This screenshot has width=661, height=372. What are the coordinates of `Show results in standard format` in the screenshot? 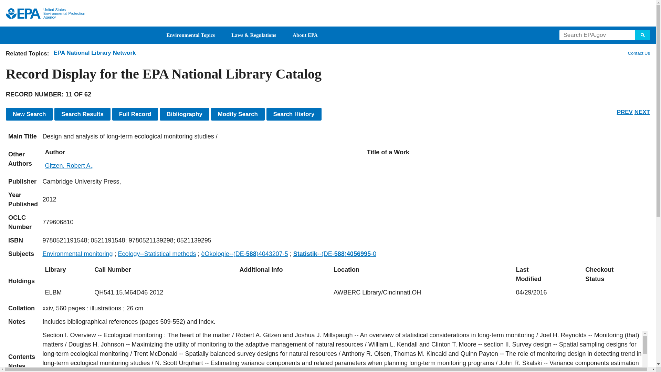 It's located at (82, 114).